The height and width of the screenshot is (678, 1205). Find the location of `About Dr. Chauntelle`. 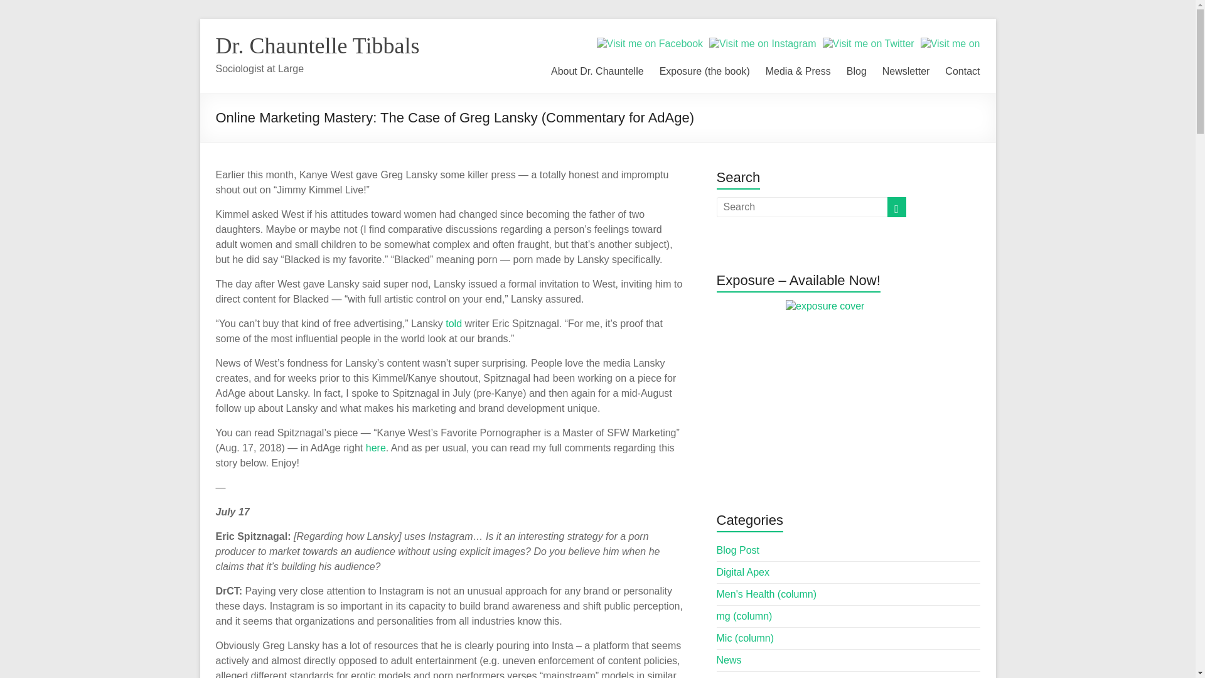

About Dr. Chauntelle is located at coordinates (597, 69).